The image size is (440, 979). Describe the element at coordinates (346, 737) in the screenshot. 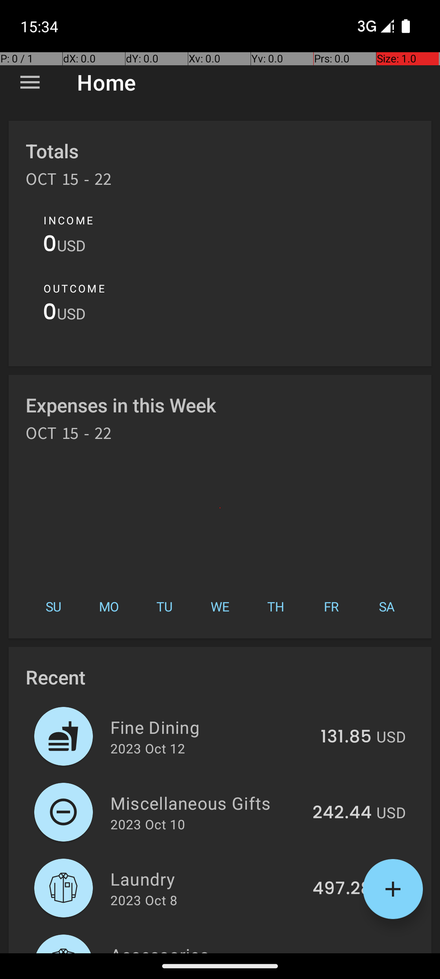

I see `131.85` at that location.